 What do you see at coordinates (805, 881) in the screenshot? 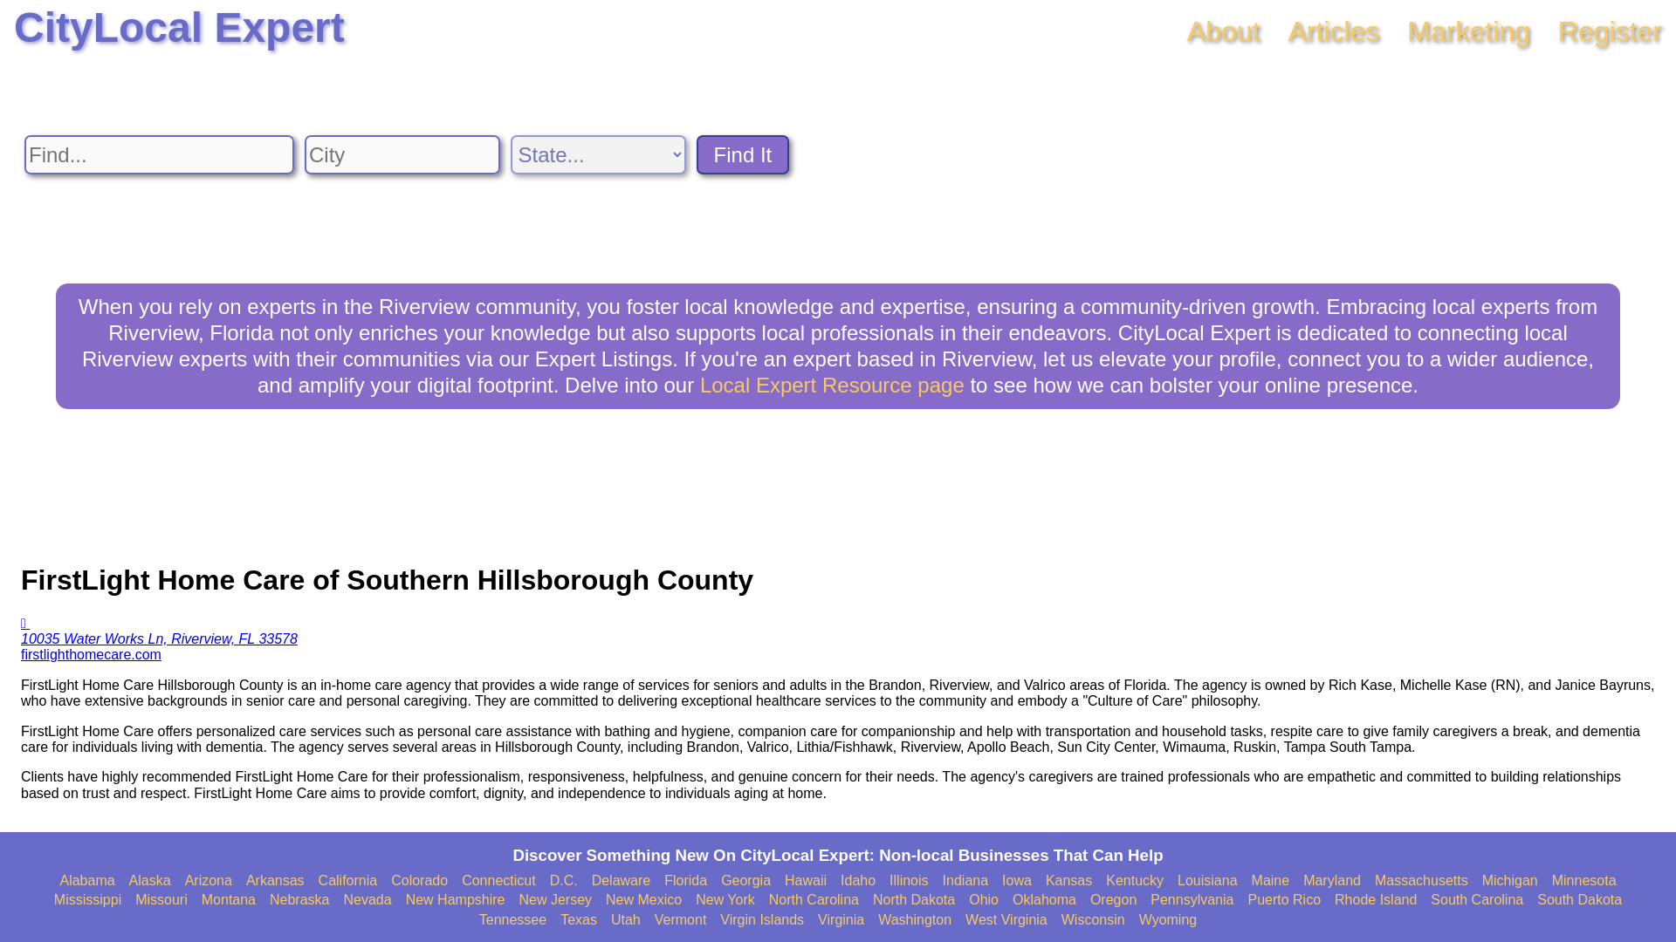
I see `Hawaii` at bounding box center [805, 881].